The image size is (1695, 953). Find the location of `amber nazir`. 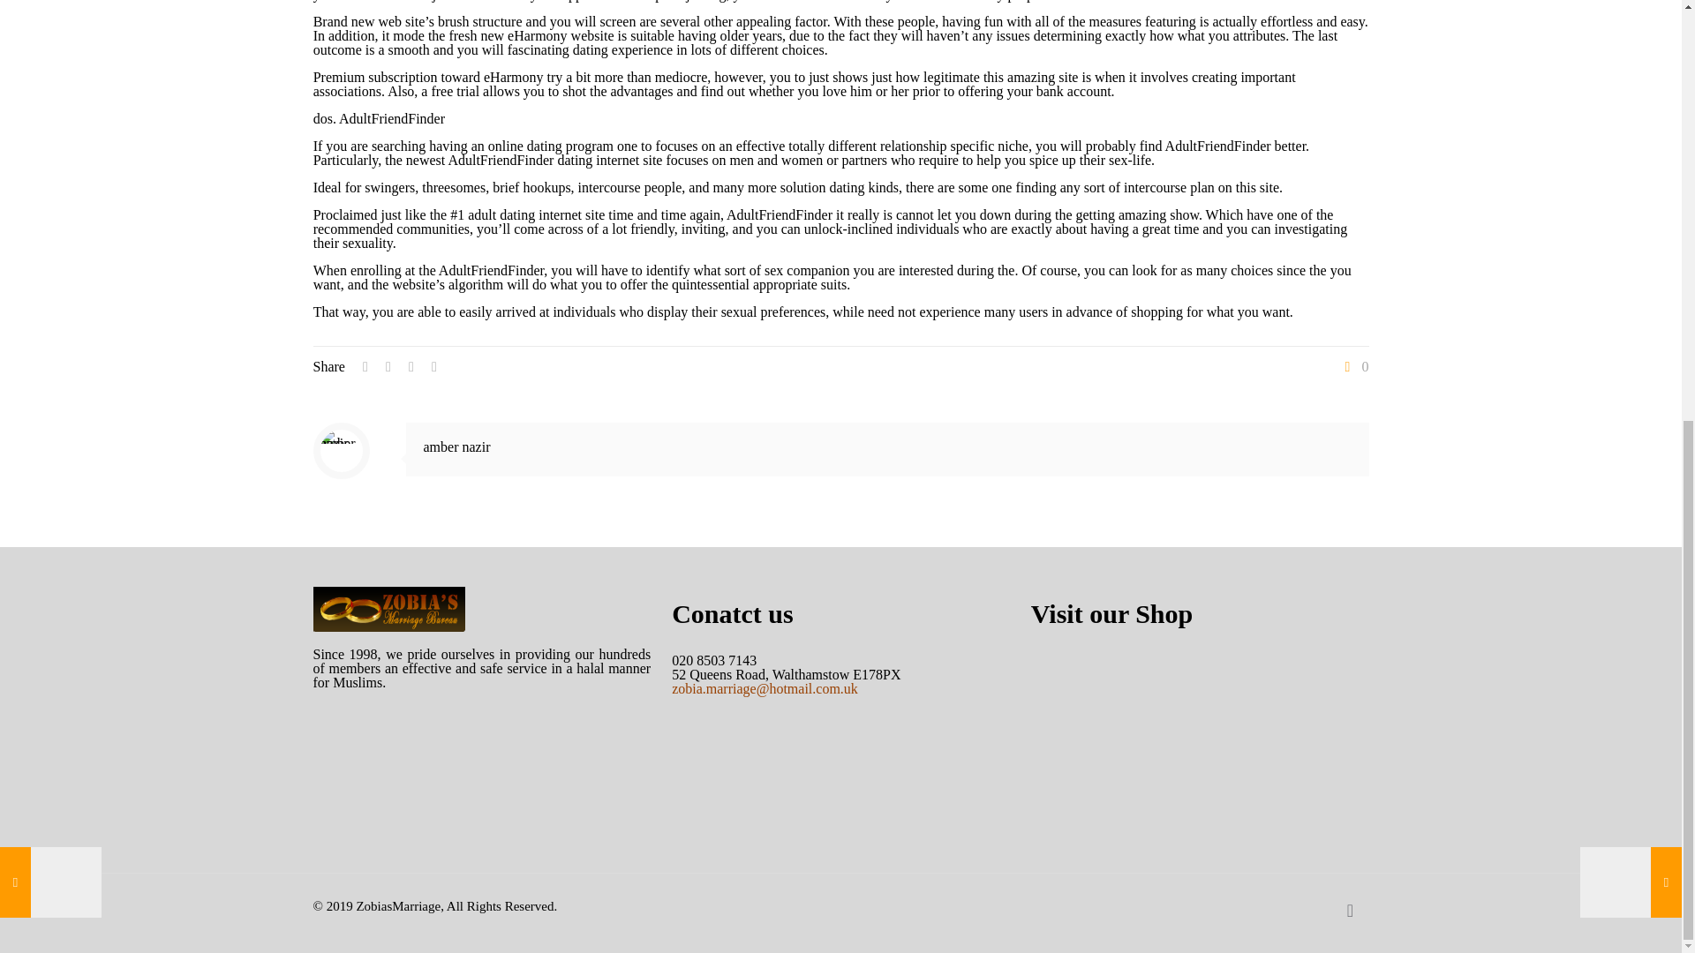

amber nazir is located at coordinates (457, 446).